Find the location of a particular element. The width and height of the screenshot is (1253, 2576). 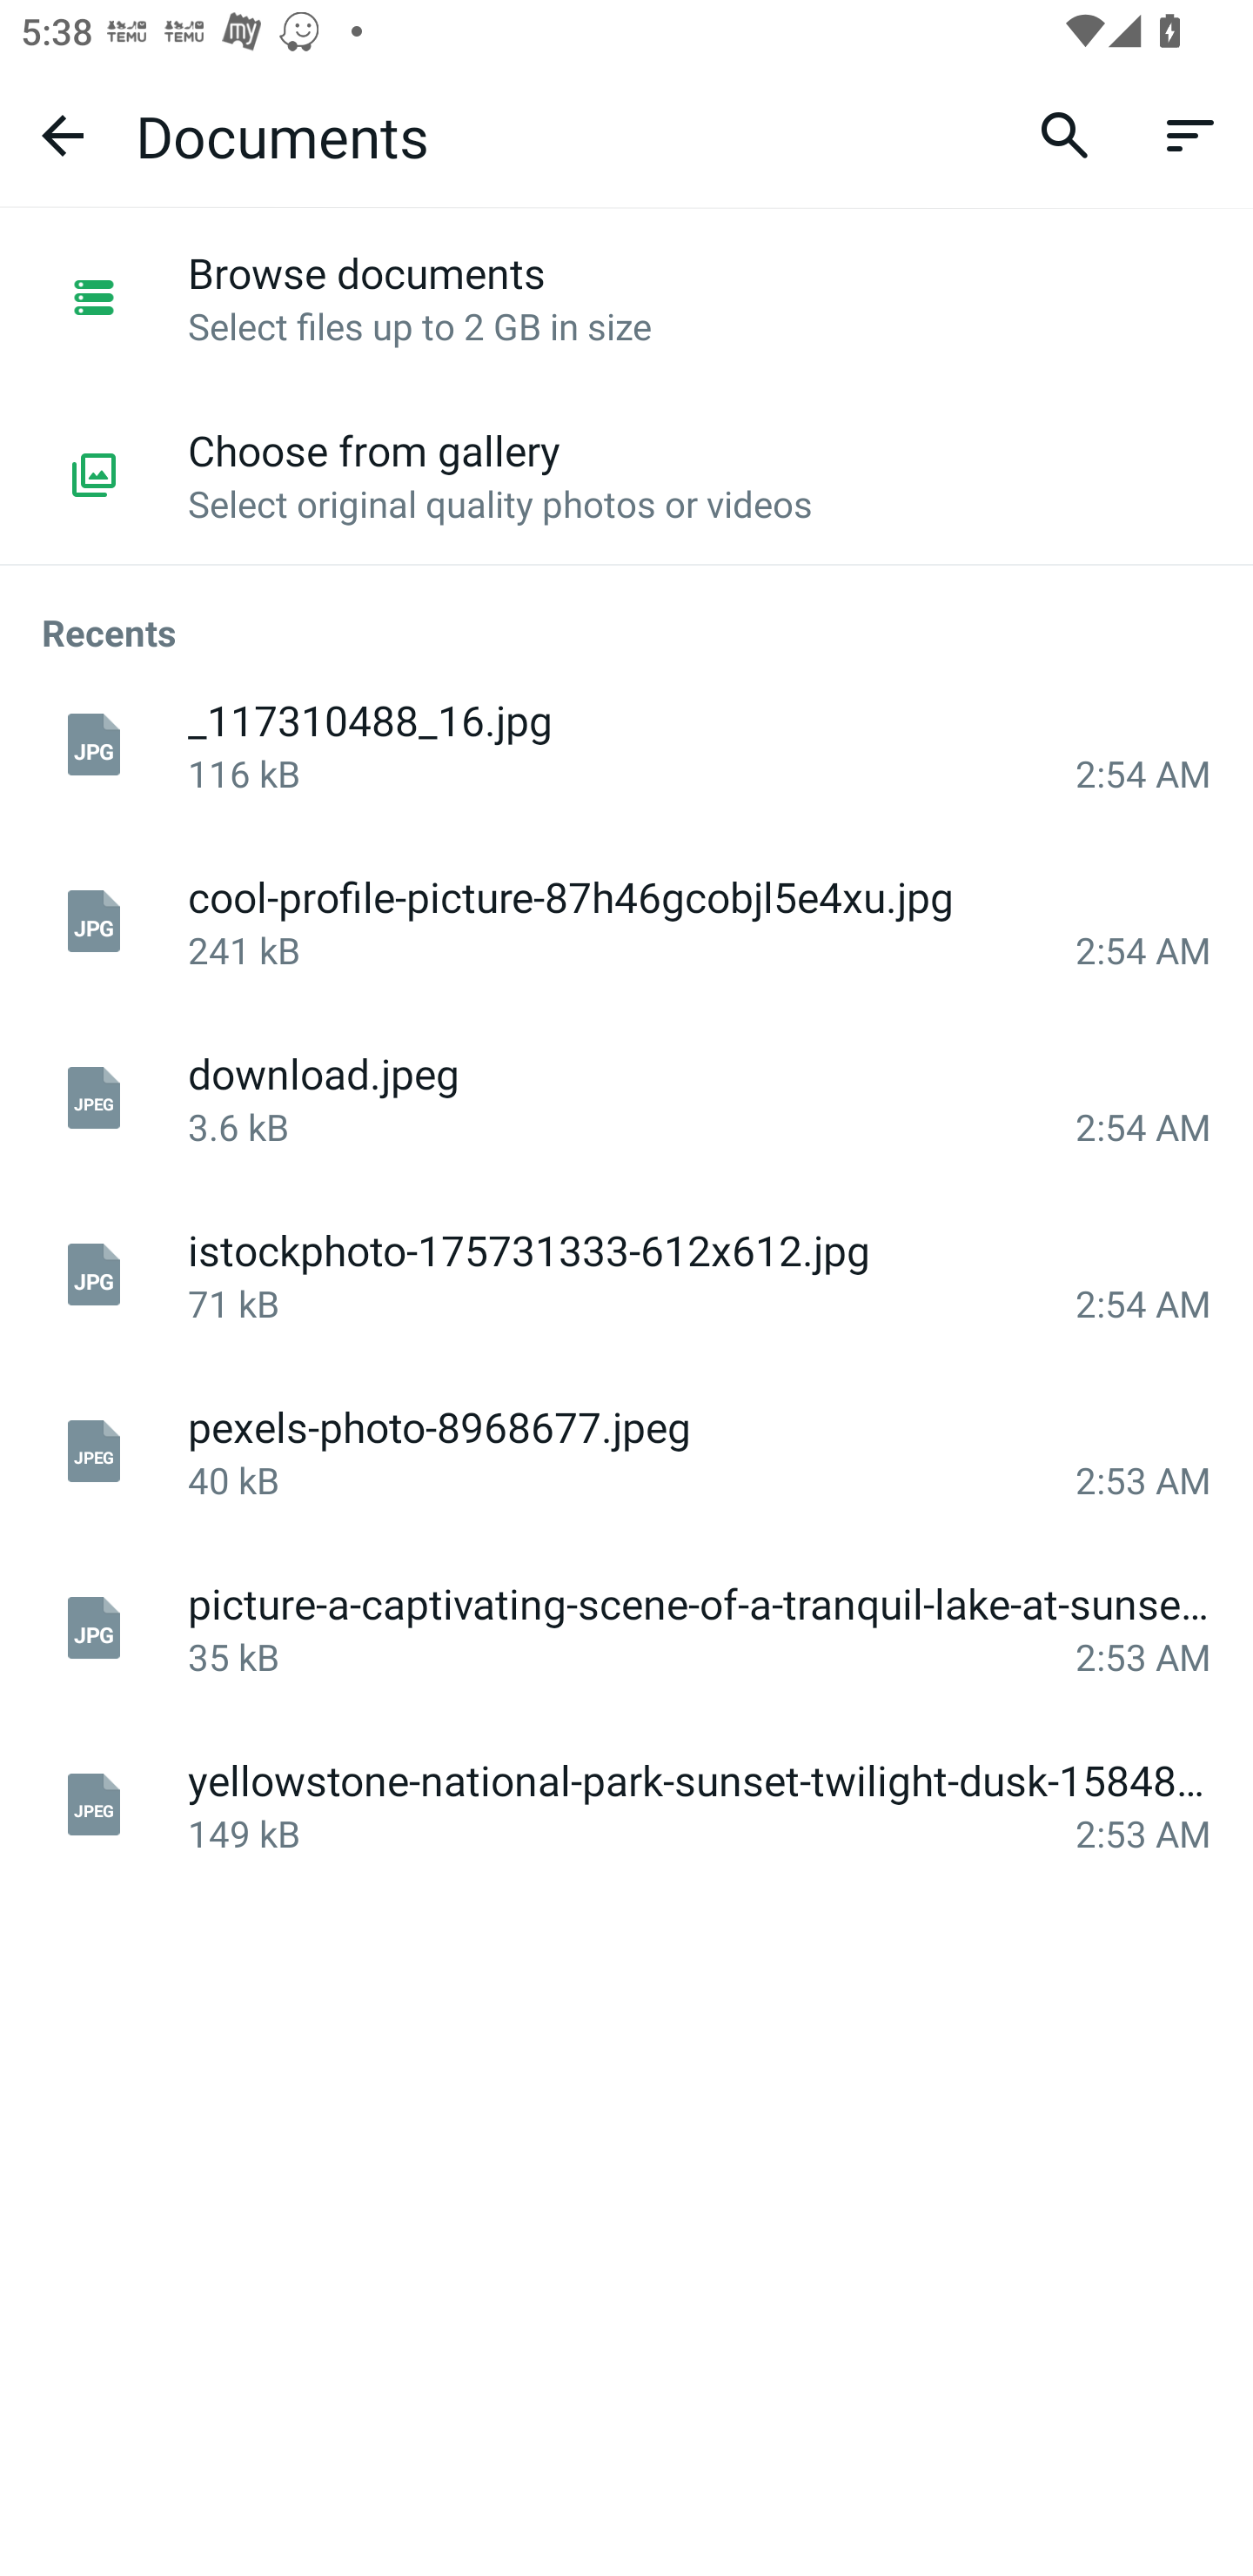

_117310488_16.jpg 116 kB 2:54 AM 2:54 AM is located at coordinates (626, 745).